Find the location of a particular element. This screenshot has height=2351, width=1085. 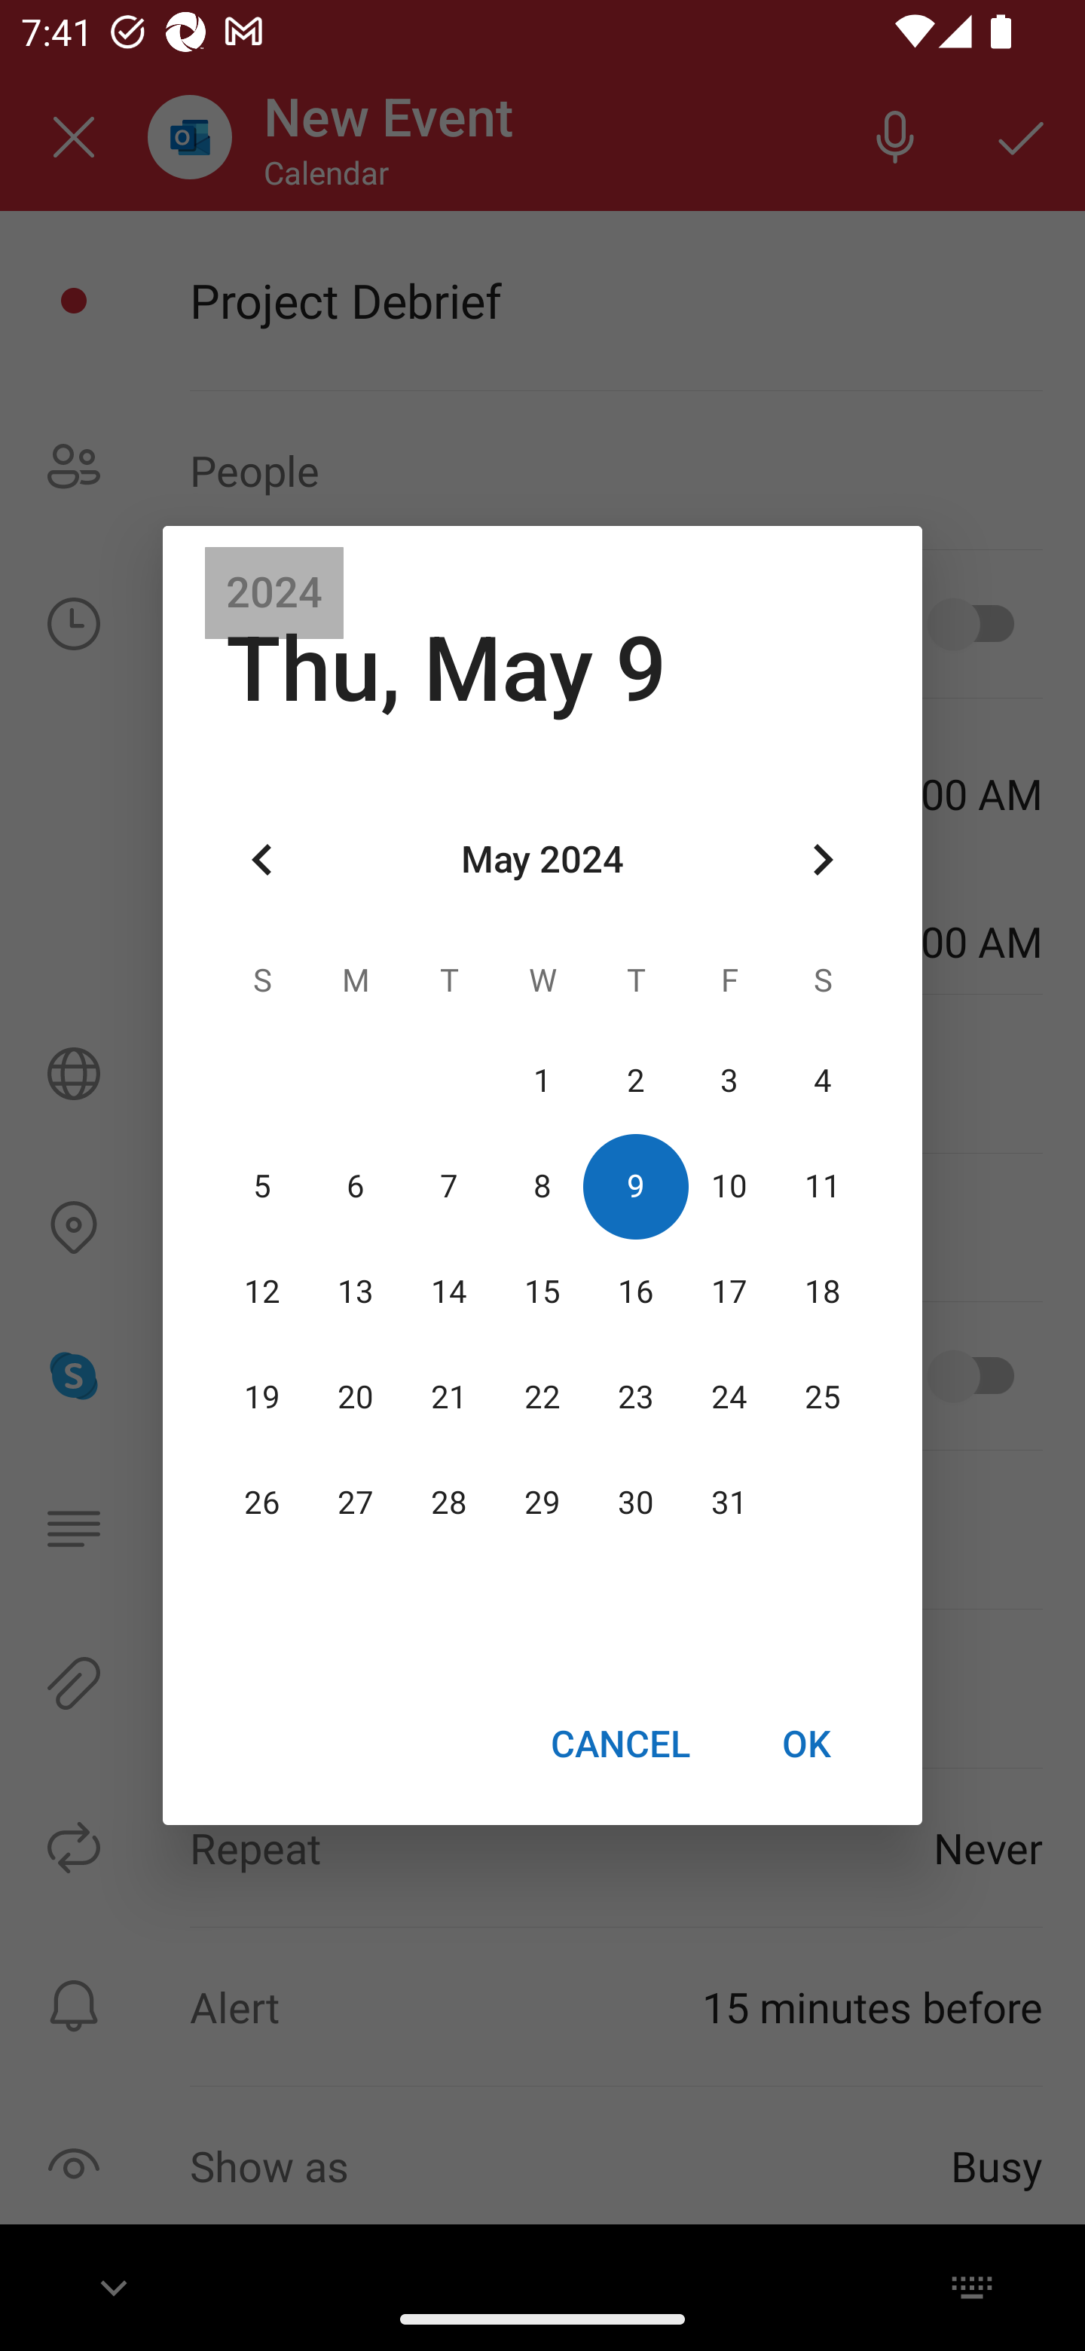

2 02 May 2024 is located at coordinates (635, 1081).